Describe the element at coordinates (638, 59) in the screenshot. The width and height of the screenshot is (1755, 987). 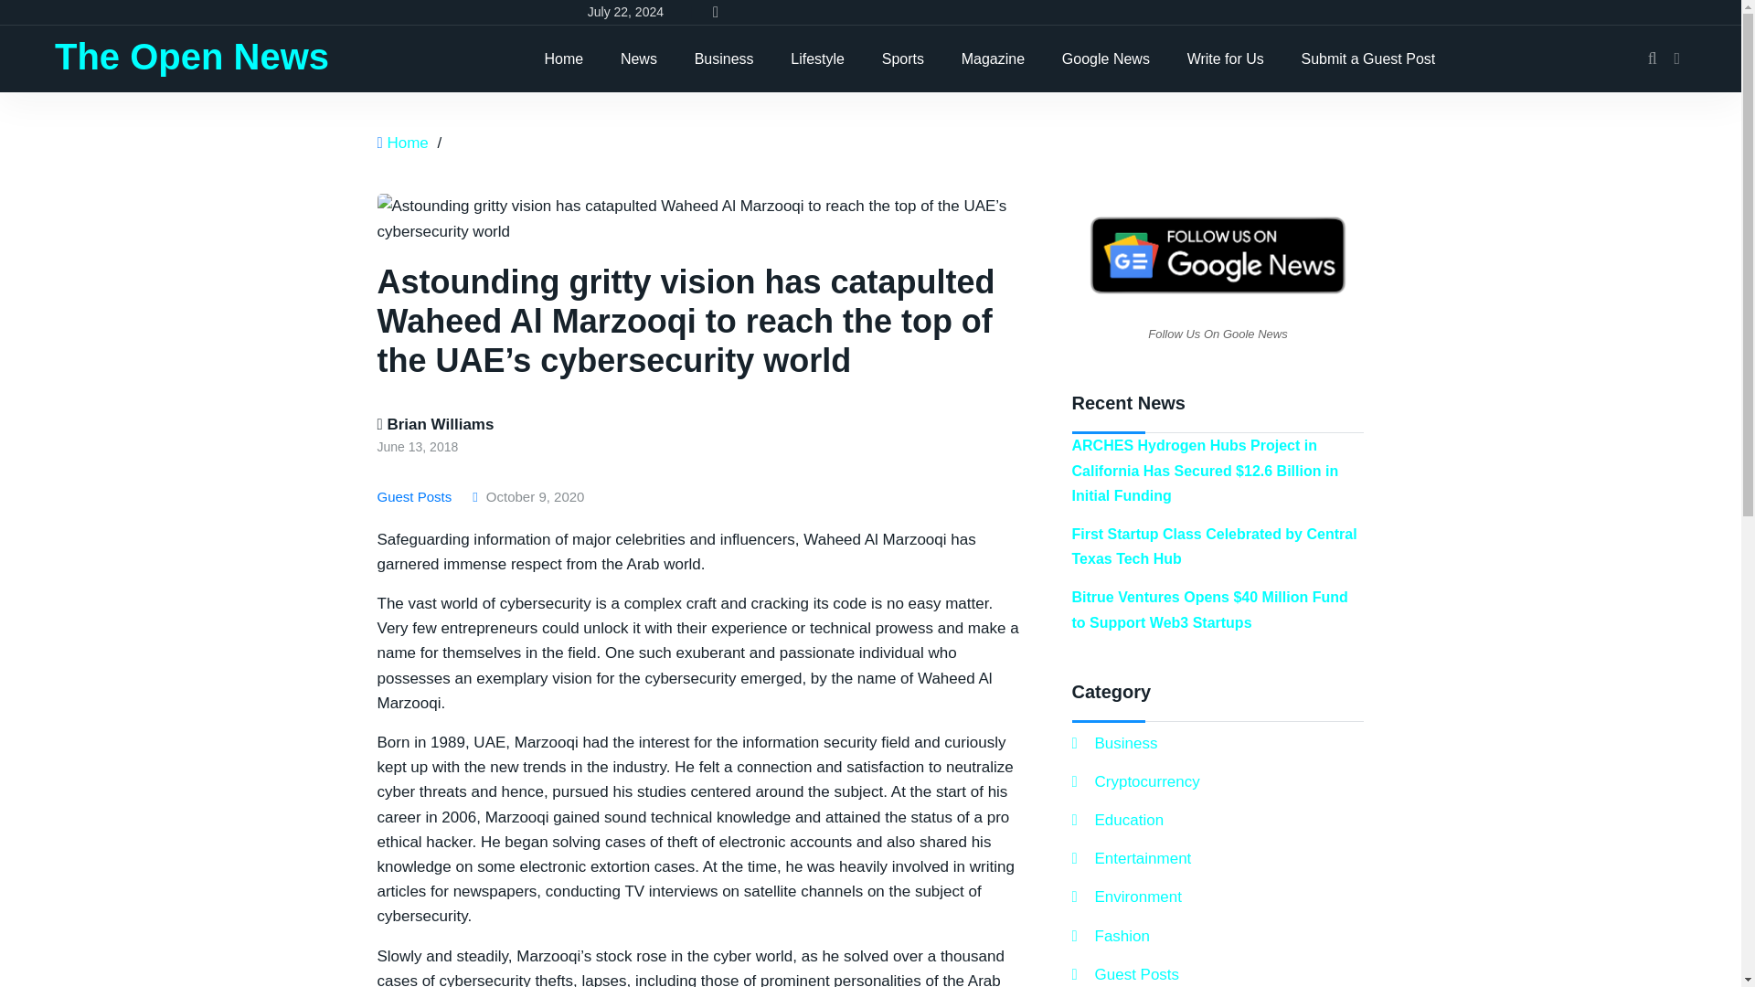
I see `News` at that location.